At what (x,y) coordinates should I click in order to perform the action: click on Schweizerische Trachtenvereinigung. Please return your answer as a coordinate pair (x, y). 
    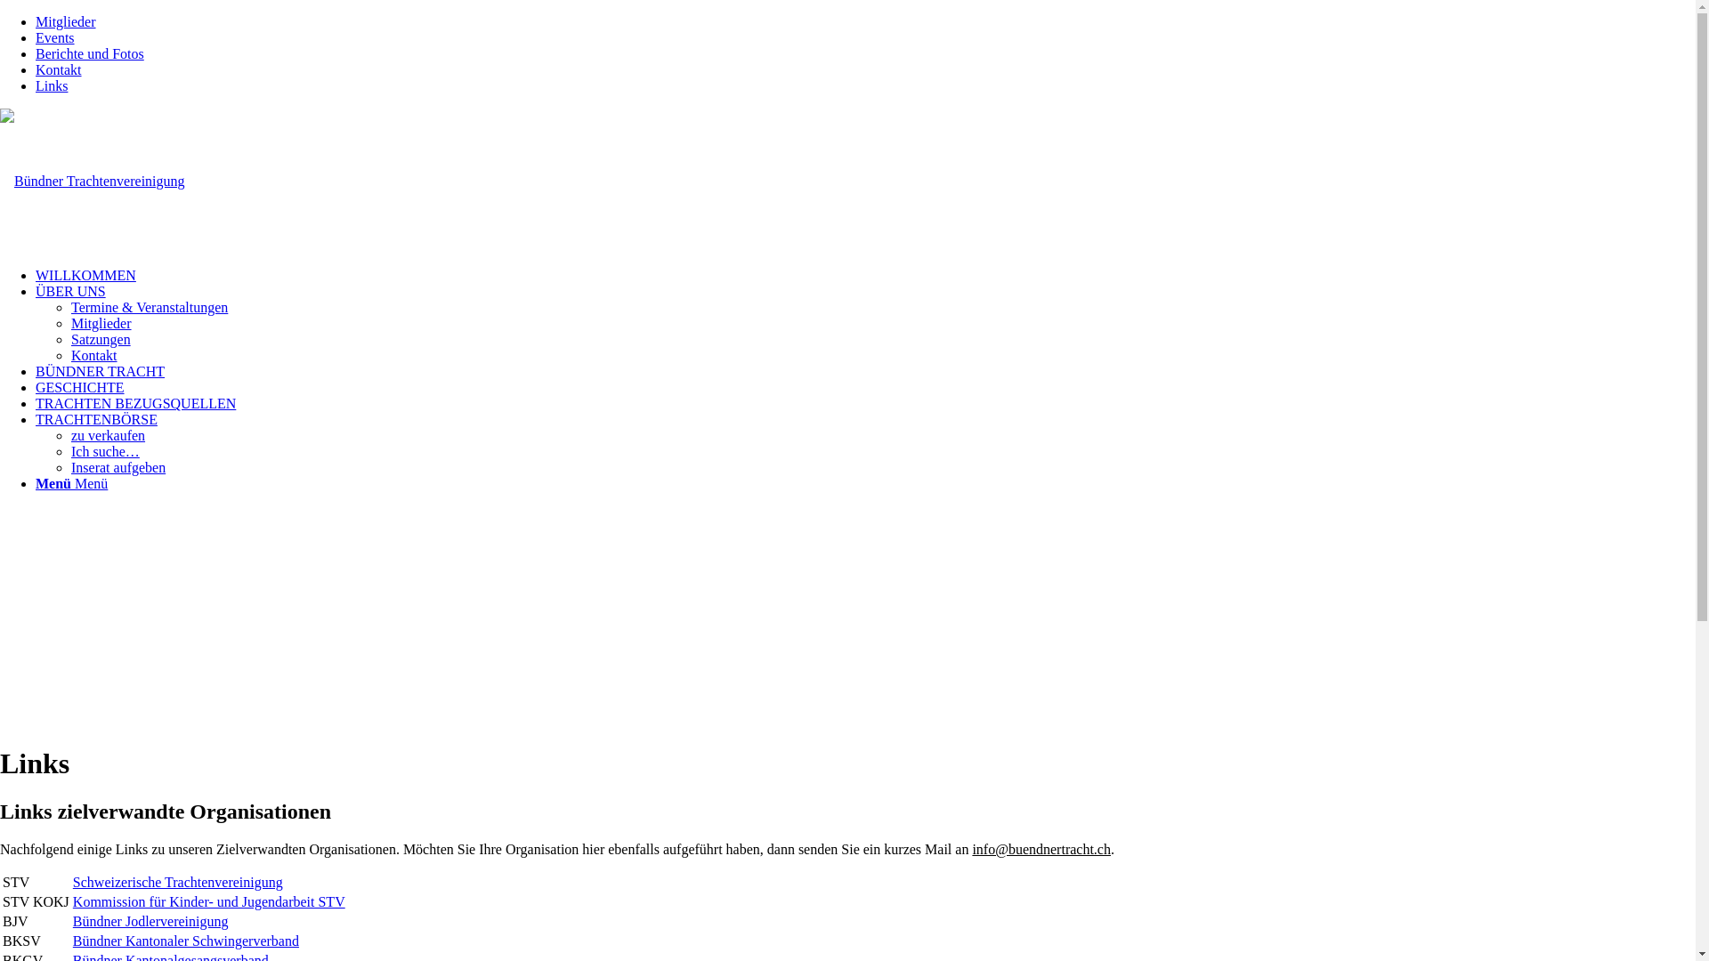
    Looking at the image, I should click on (178, 883).